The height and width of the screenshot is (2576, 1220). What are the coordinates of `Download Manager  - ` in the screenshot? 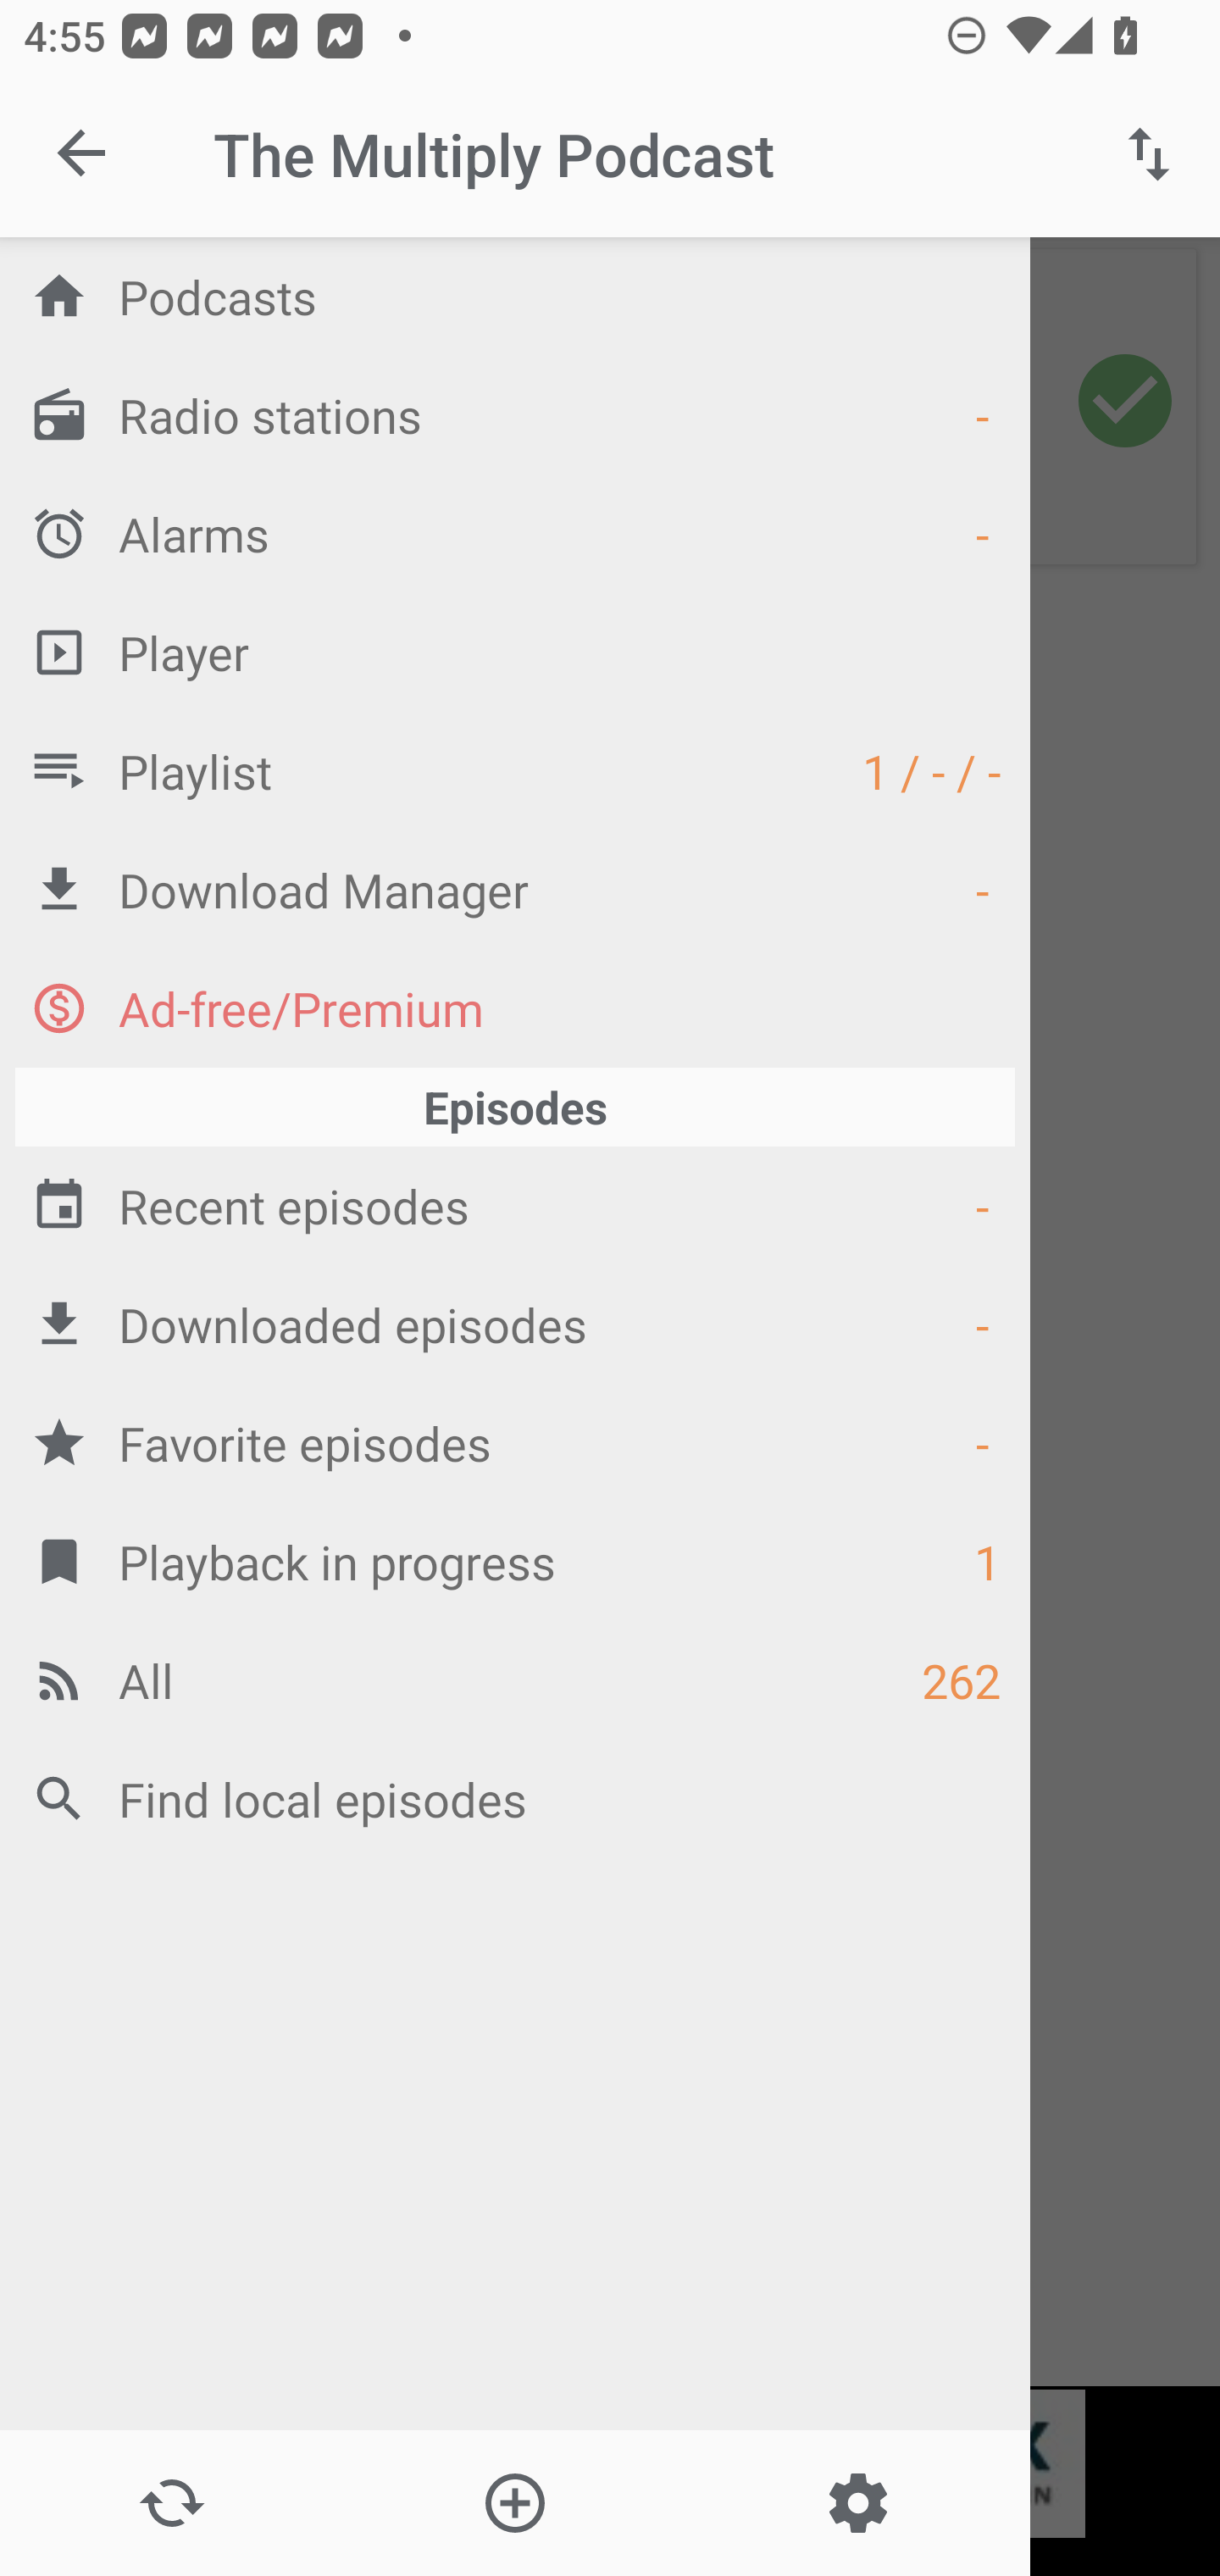 It's located at (515, 888).